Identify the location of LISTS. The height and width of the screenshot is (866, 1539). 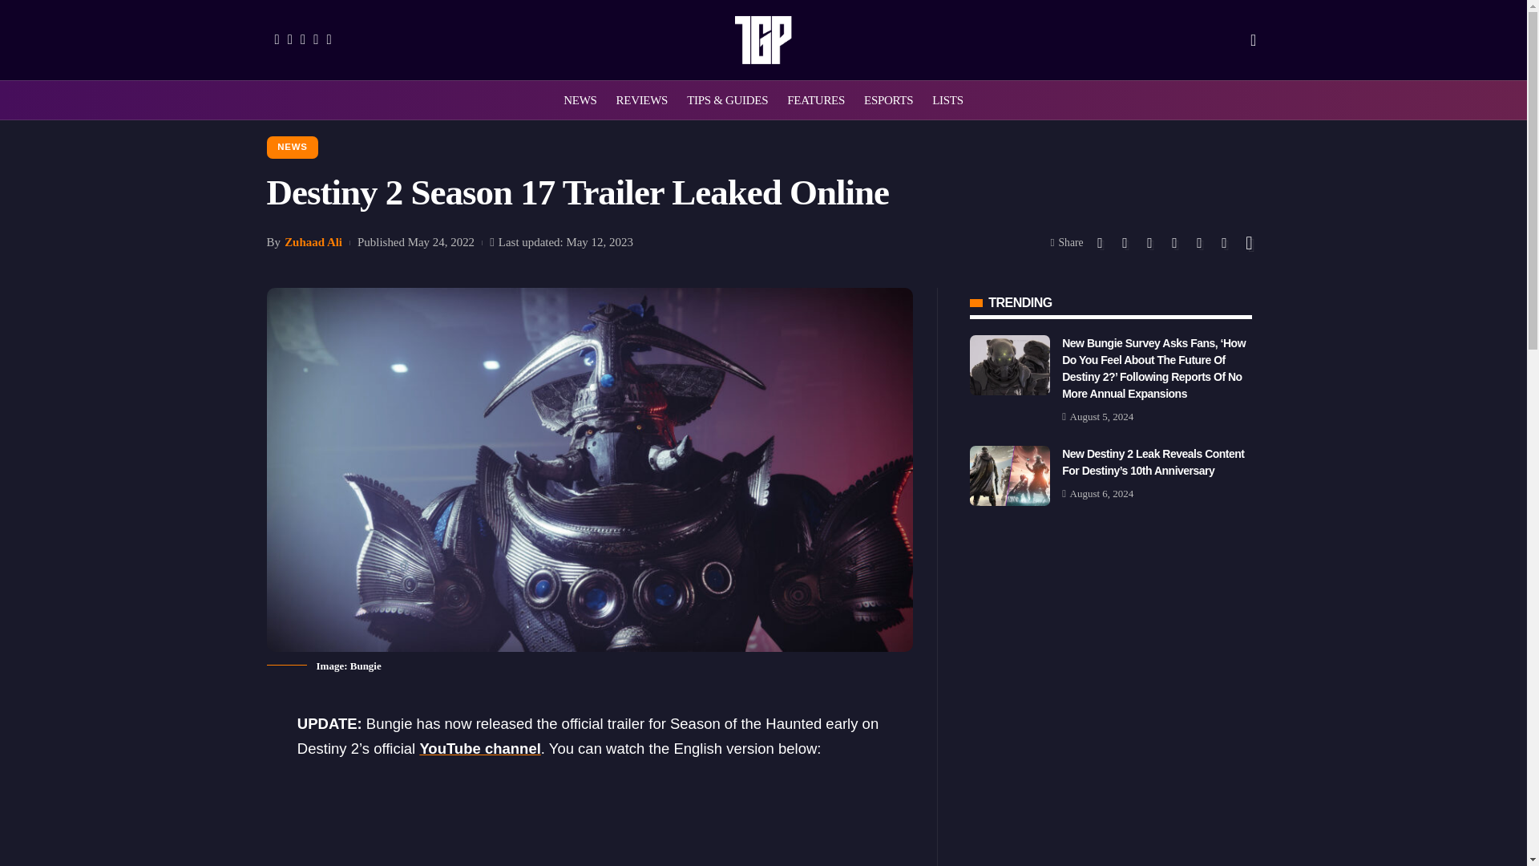
(947, 100).